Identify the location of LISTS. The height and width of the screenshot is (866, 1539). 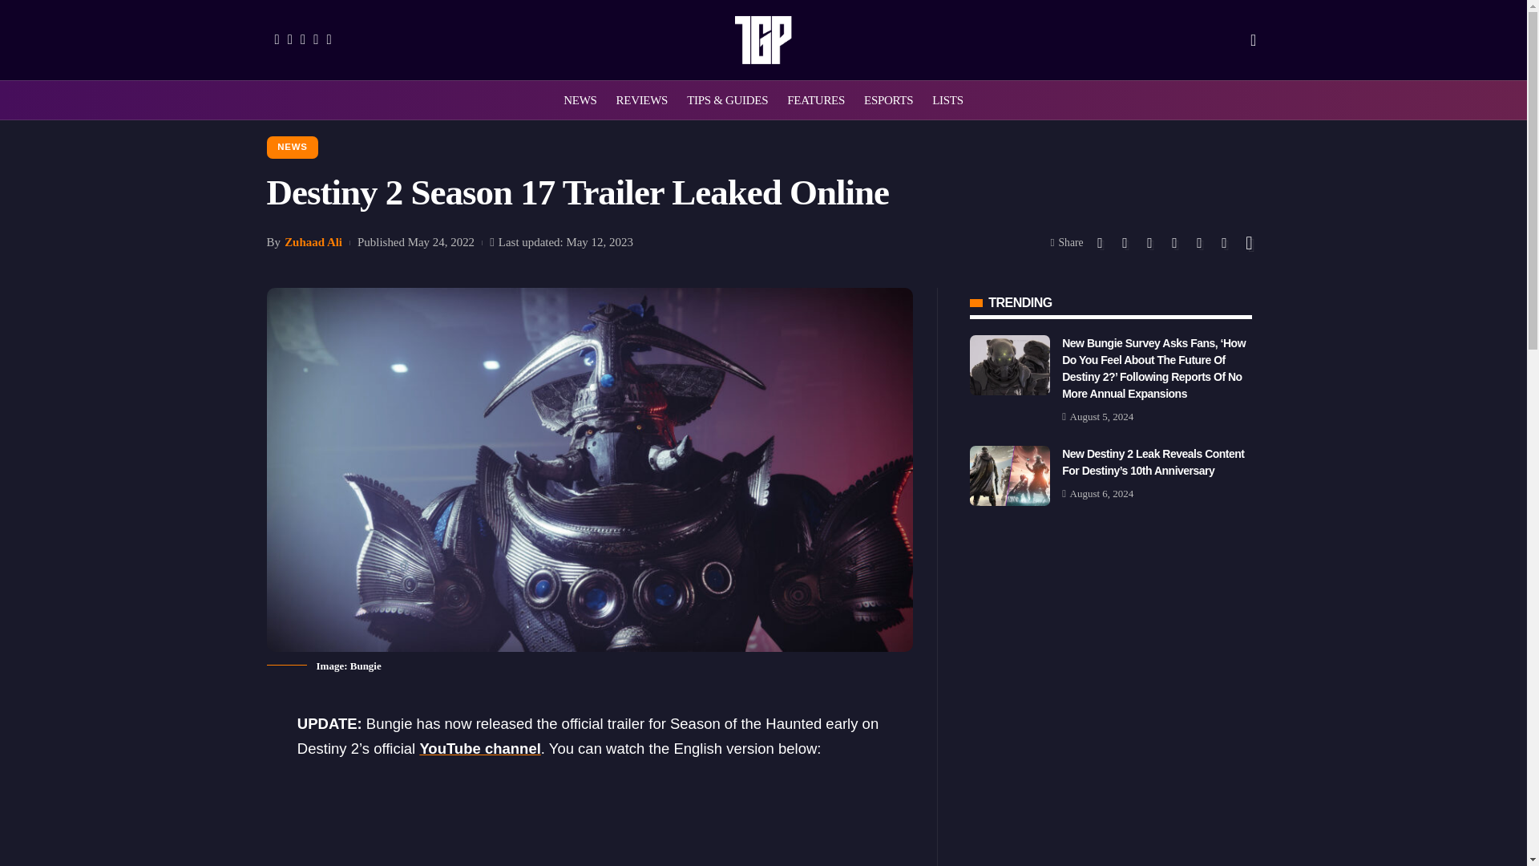
(947, 100).